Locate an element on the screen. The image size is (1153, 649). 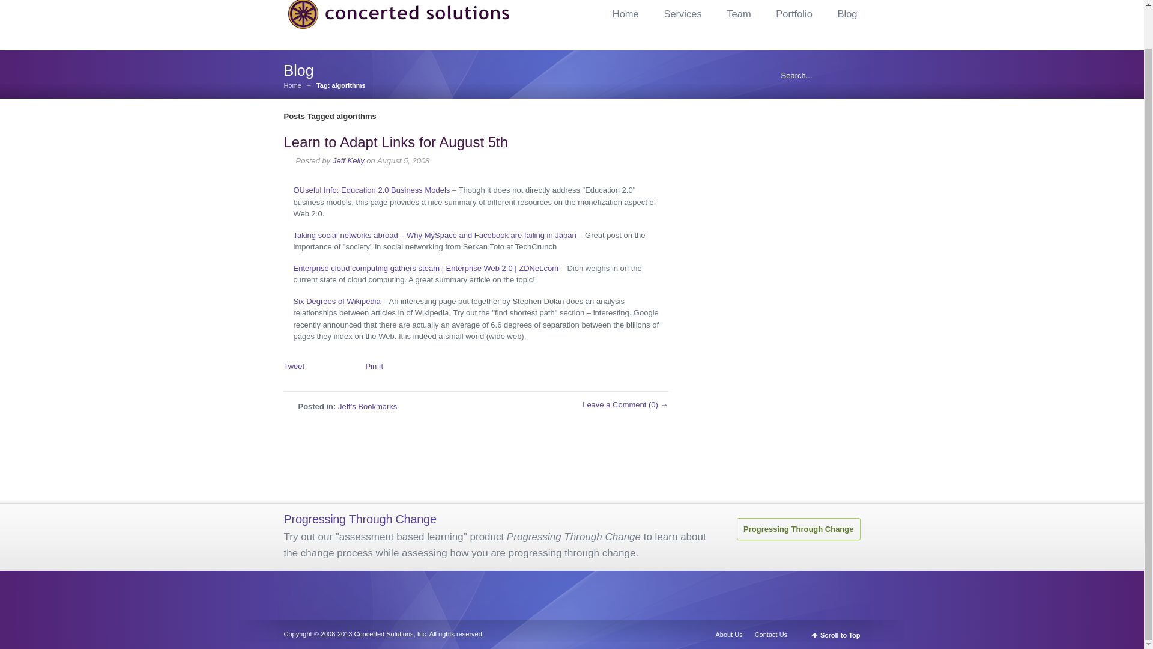
Blog is located at coordinates (847, 13).